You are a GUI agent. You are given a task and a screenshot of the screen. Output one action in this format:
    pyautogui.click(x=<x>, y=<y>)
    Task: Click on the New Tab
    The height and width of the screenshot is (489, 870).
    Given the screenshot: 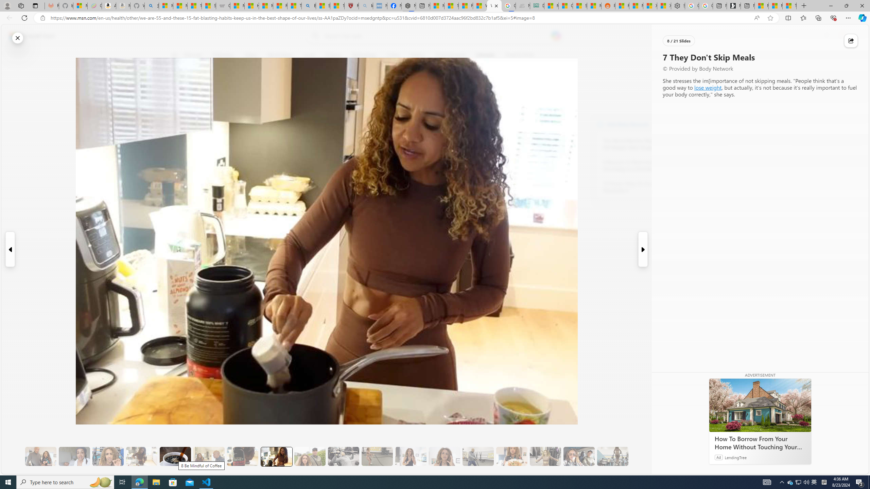 What is the action you would take?
    pyautogui.click(x=804, y=6)
    